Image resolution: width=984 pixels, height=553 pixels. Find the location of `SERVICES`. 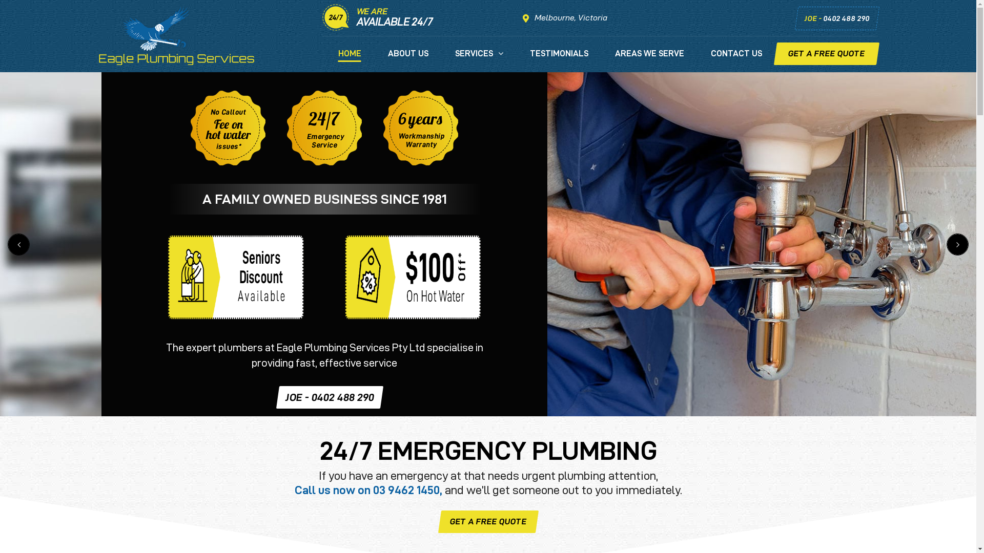

SERVICES is located at coordinates (479, 60).